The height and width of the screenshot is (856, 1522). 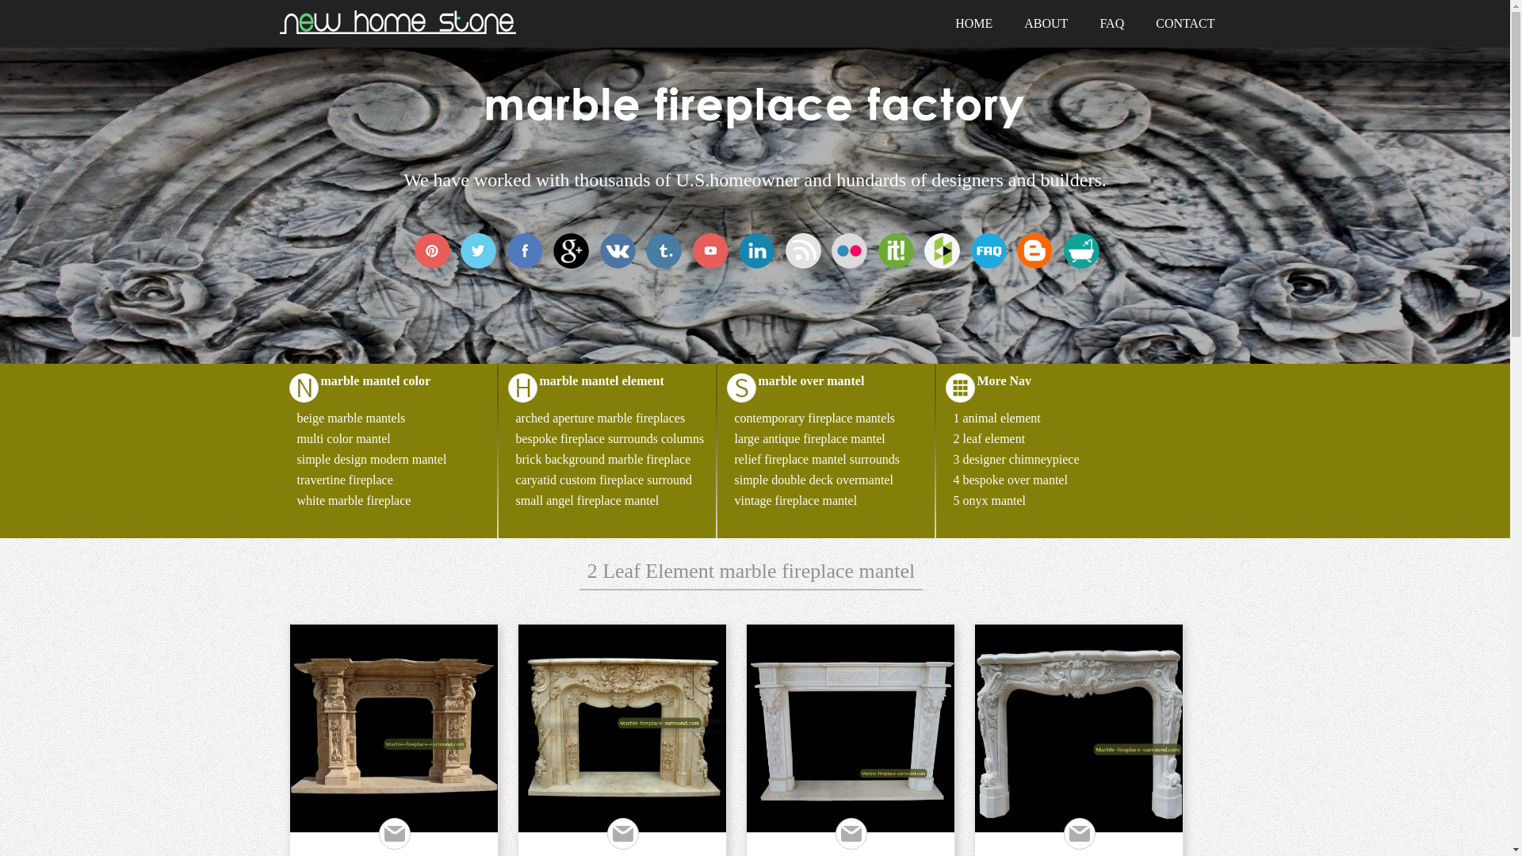 I want to click on new home stone, so click(x=396, y=30).